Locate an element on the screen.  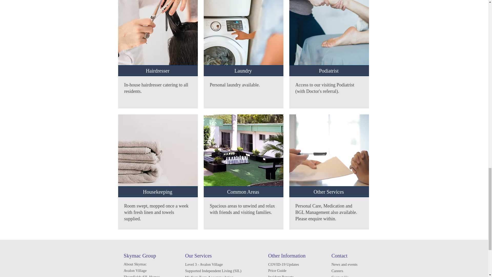
About Skymac is located at coordinates (135, 264).